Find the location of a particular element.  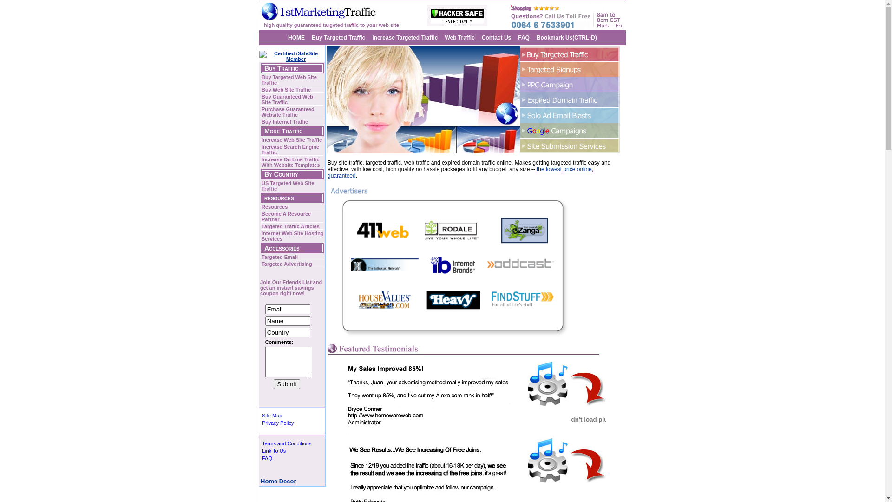

Buy Internet Traffic is located at coordinates (292, 122).